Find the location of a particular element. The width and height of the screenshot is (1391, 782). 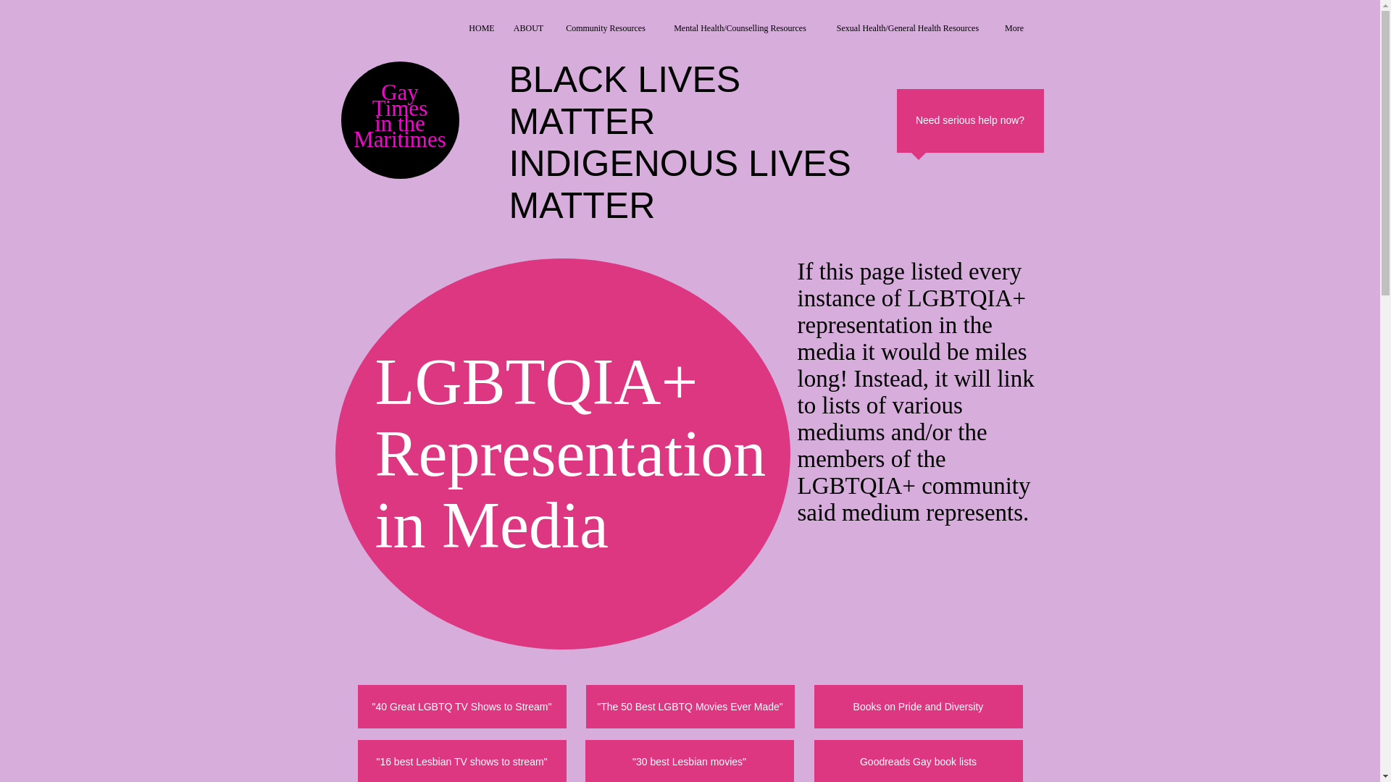

HOME is located at coordinates (481, 28).